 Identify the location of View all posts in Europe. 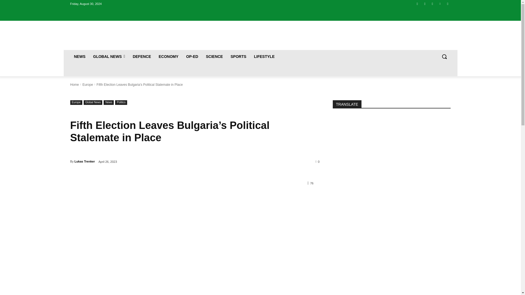
(87, 85).